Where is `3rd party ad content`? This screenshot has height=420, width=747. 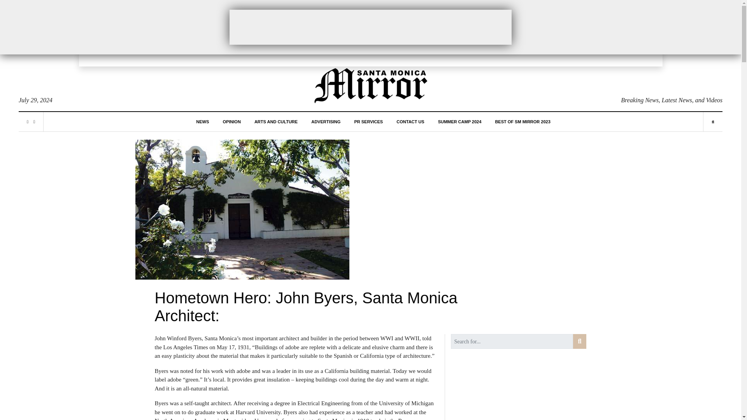 3rd party ad content is located at coordinates (370, 27).